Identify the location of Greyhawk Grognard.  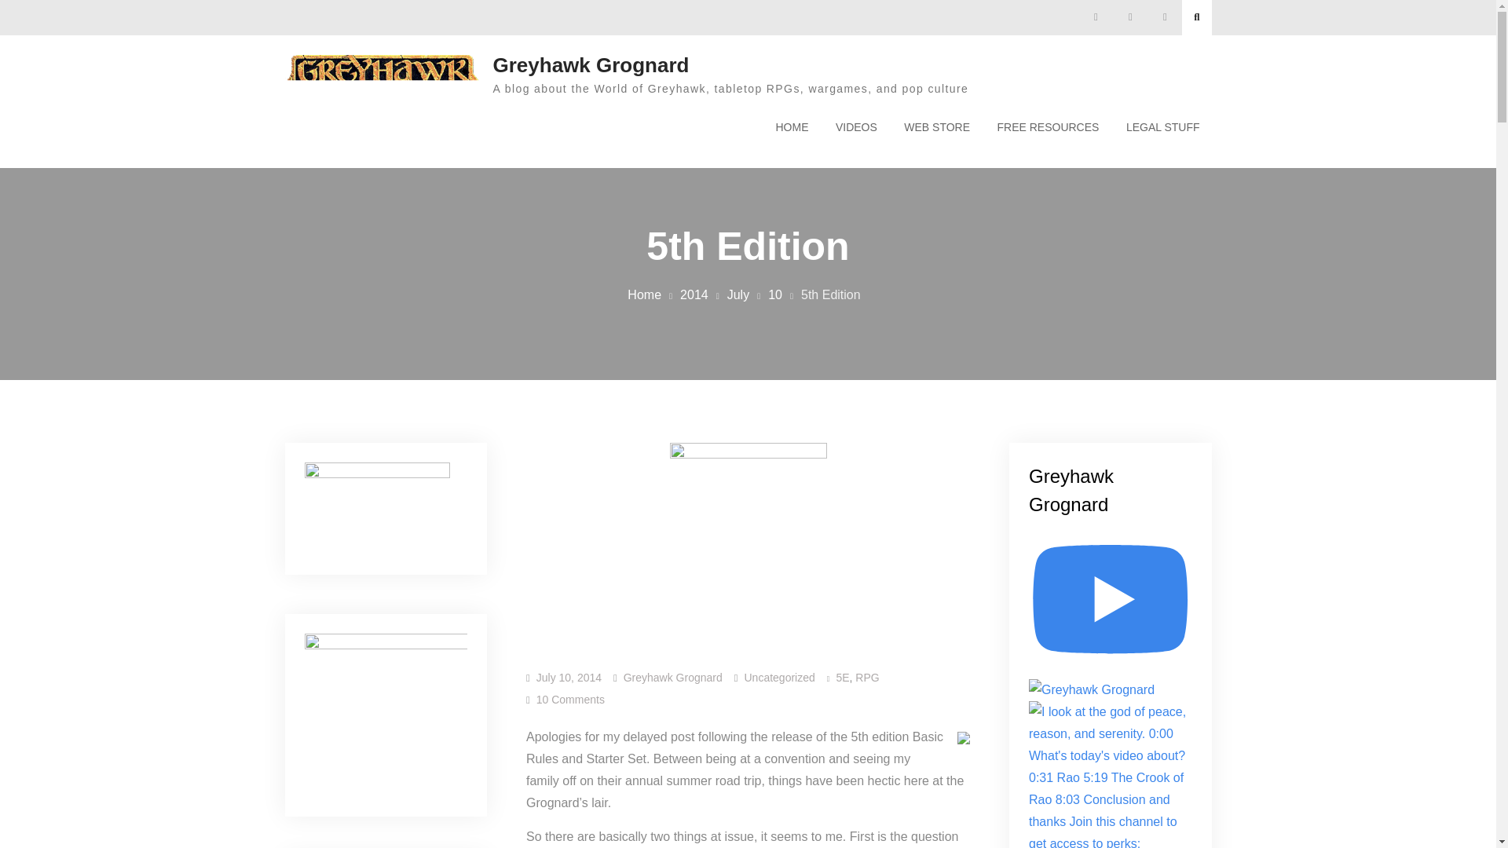
(591, 65).